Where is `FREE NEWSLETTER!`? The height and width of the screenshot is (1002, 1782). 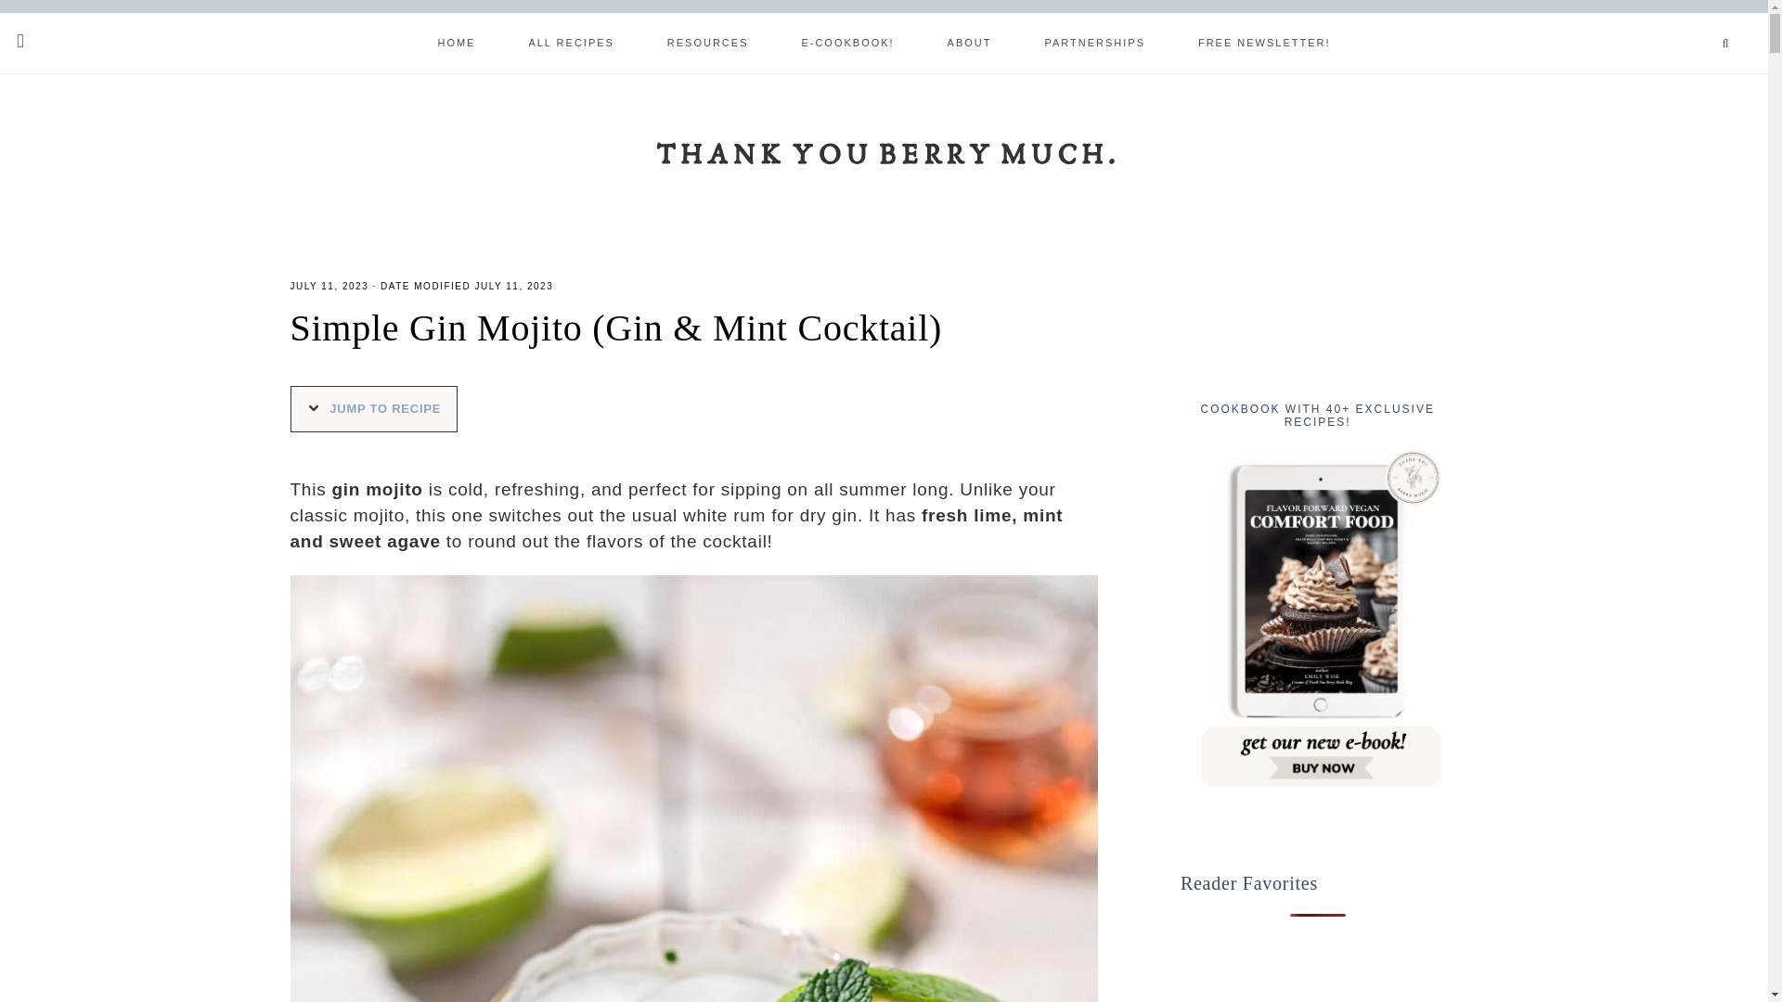 FREE NEWSLETTER! is located at coordinates (1264, 41).